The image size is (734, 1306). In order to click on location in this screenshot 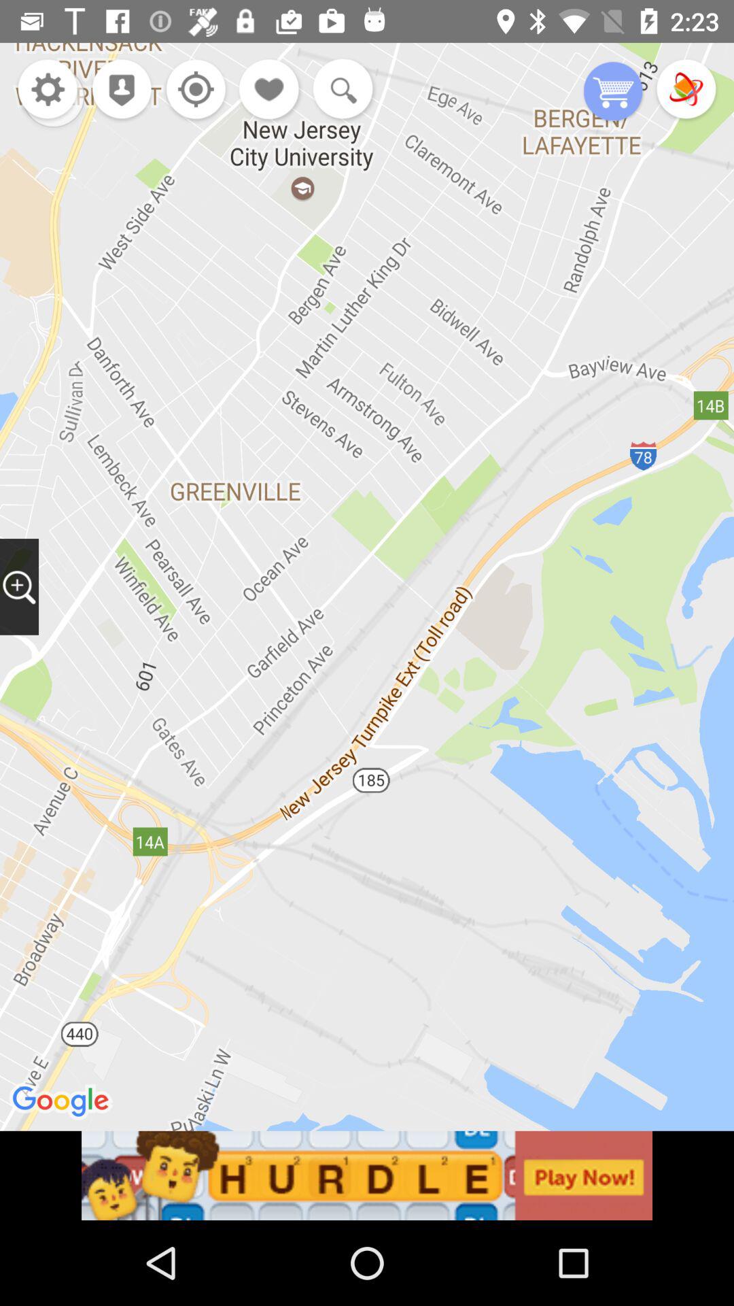, I will do `click(192, 91)`.